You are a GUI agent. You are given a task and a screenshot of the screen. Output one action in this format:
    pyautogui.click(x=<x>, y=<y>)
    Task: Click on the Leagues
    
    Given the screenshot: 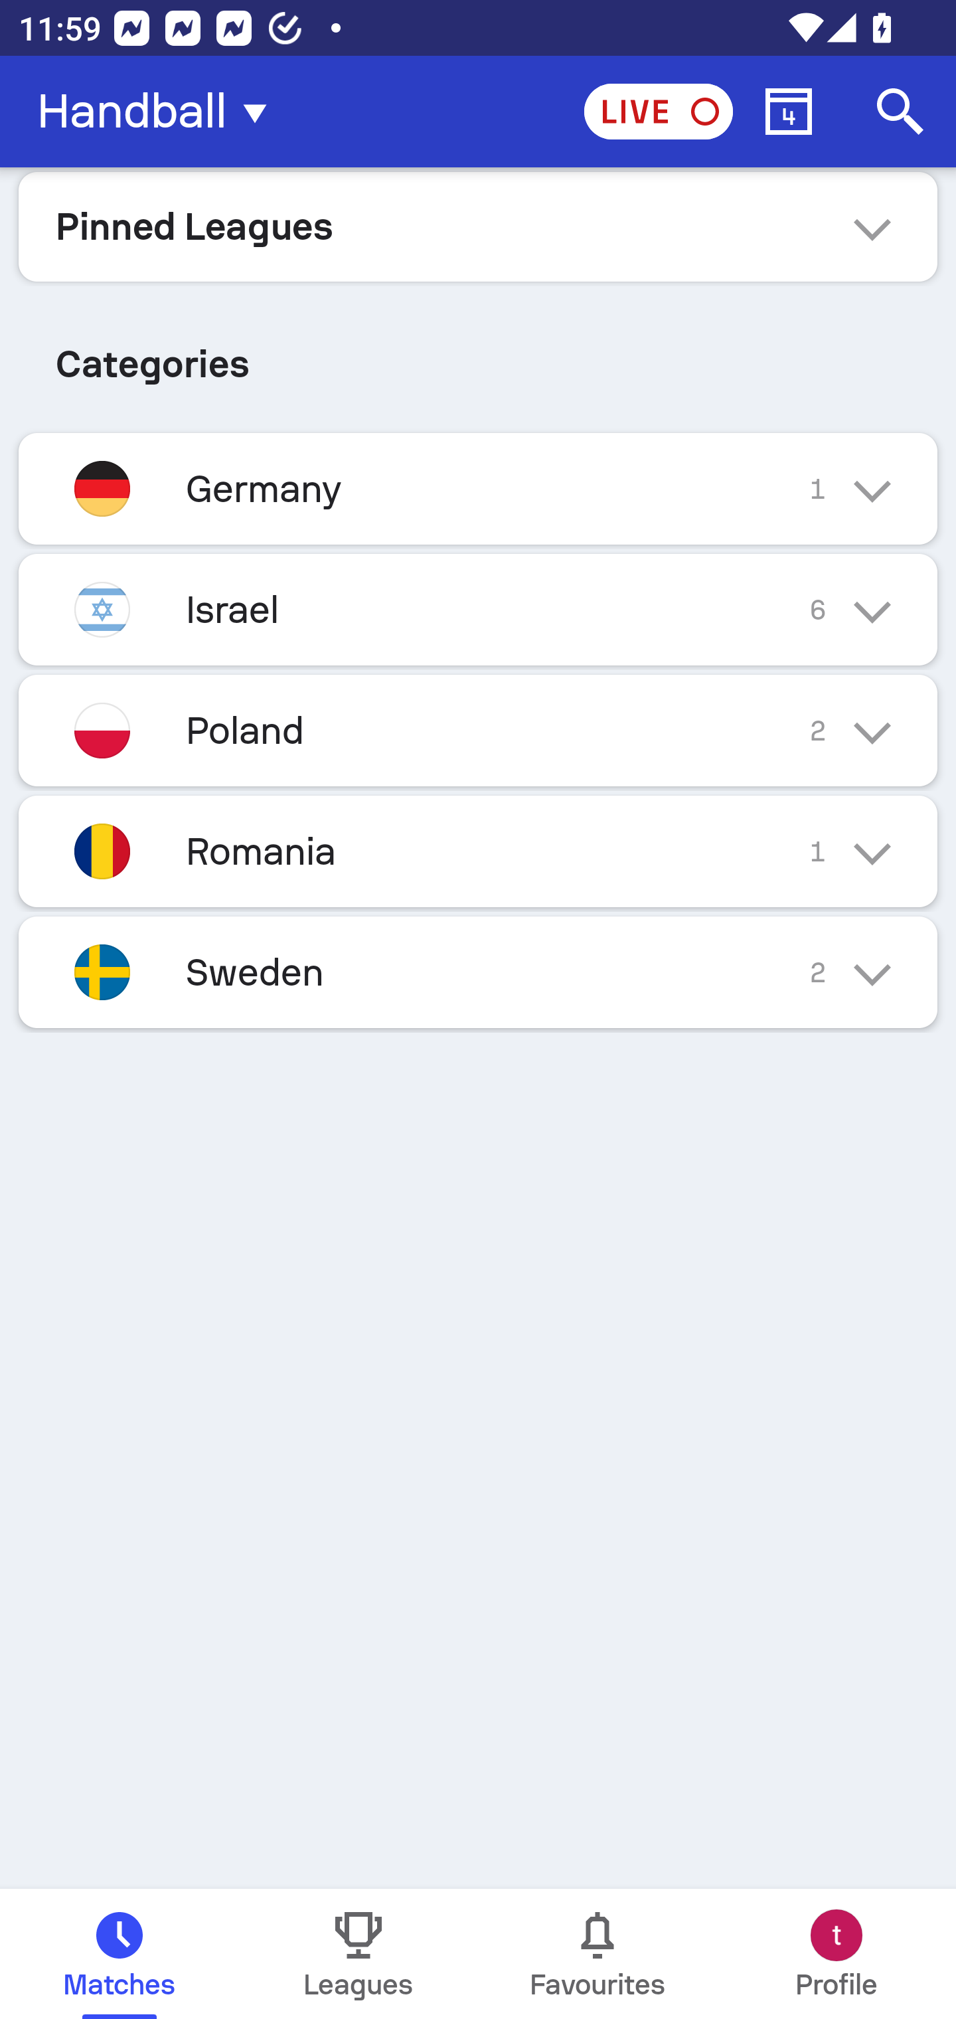 What is the action you would take?
    pyautogui.click(x=358, y=1954)
    